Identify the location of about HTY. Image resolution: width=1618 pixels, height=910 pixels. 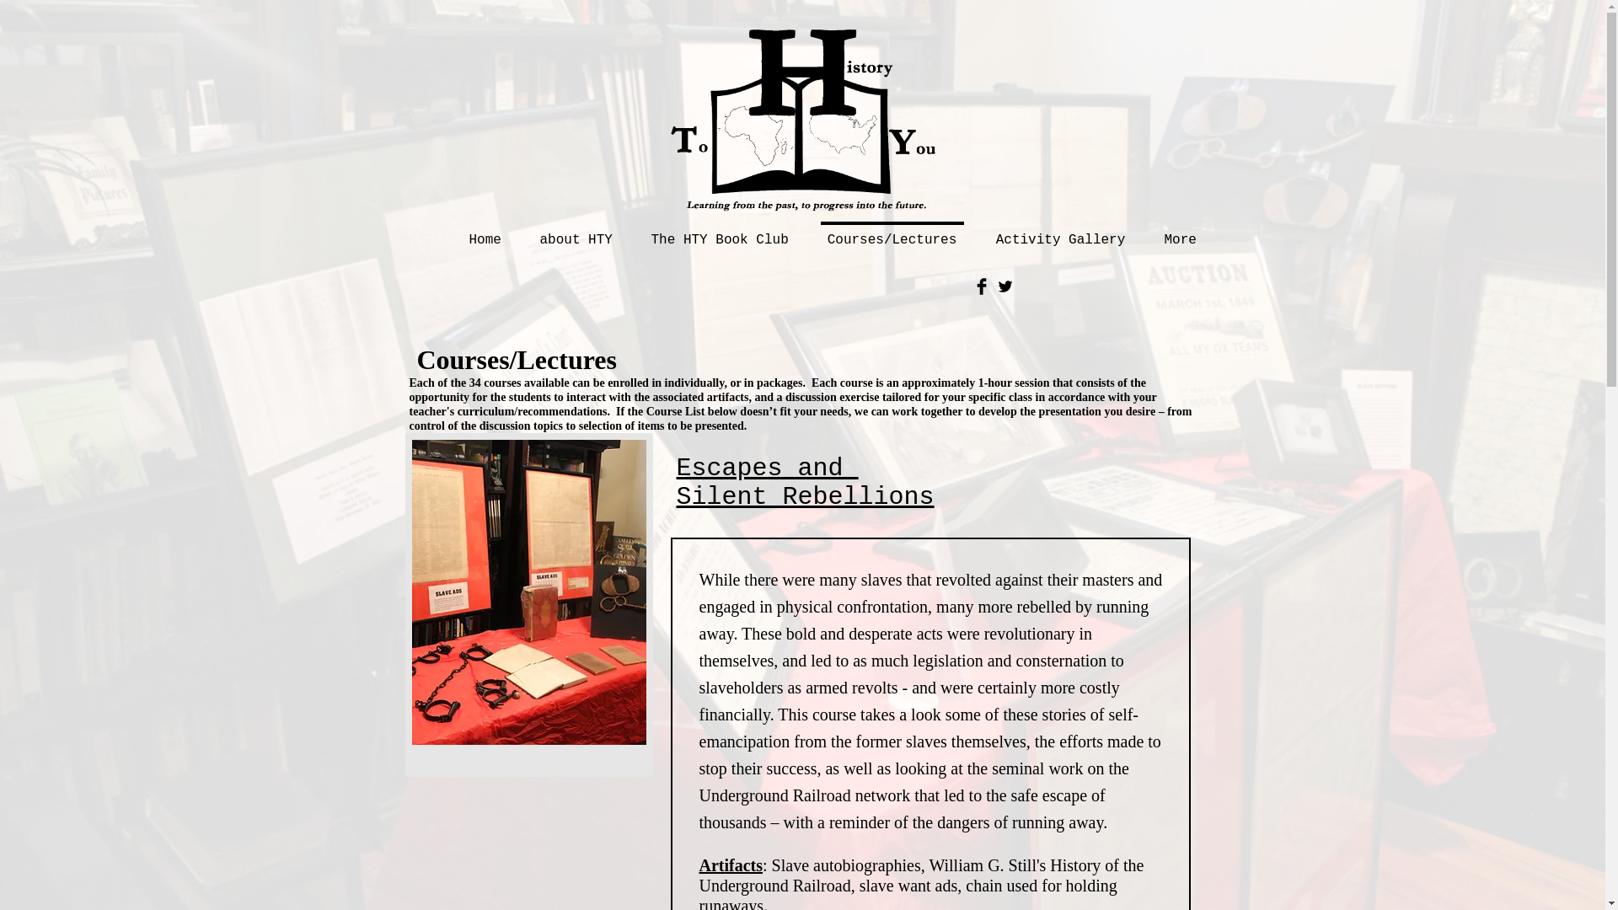
(576, 233).